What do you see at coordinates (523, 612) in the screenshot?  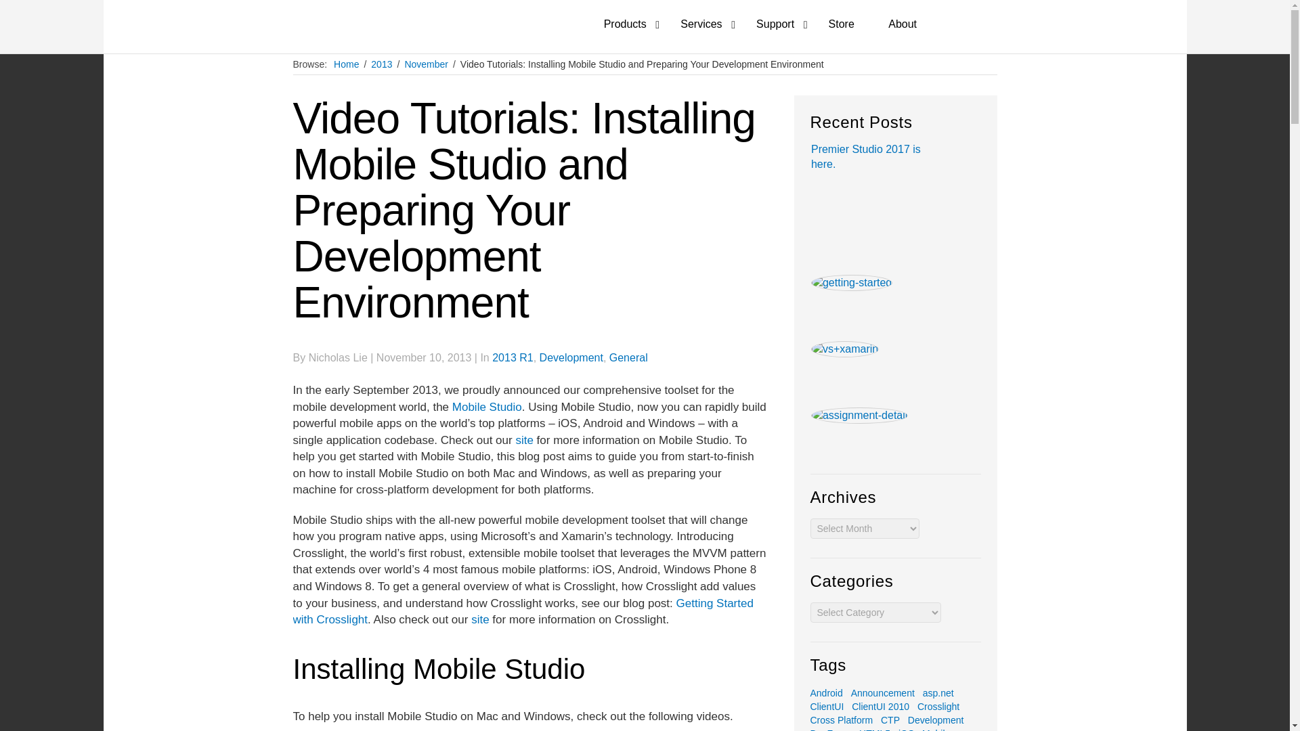 I see `Getting Started with Crosslight` at bounding box center [523, 612].